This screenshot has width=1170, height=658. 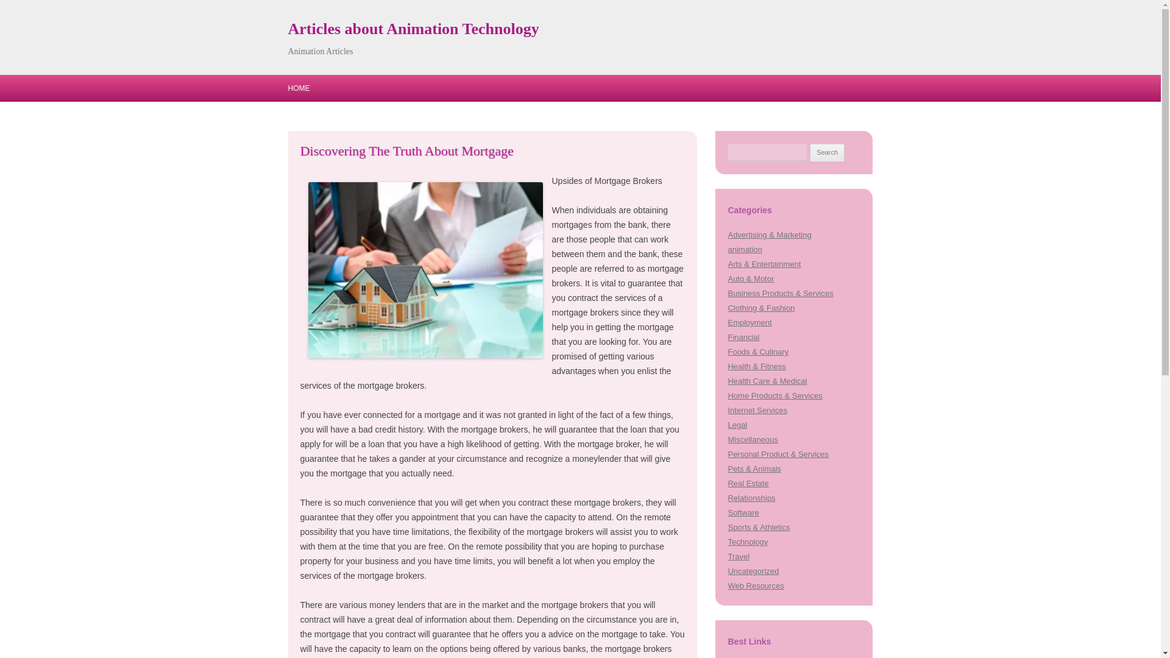 I want to click on Articles about Animation Technology, so click(x=413, y=29).